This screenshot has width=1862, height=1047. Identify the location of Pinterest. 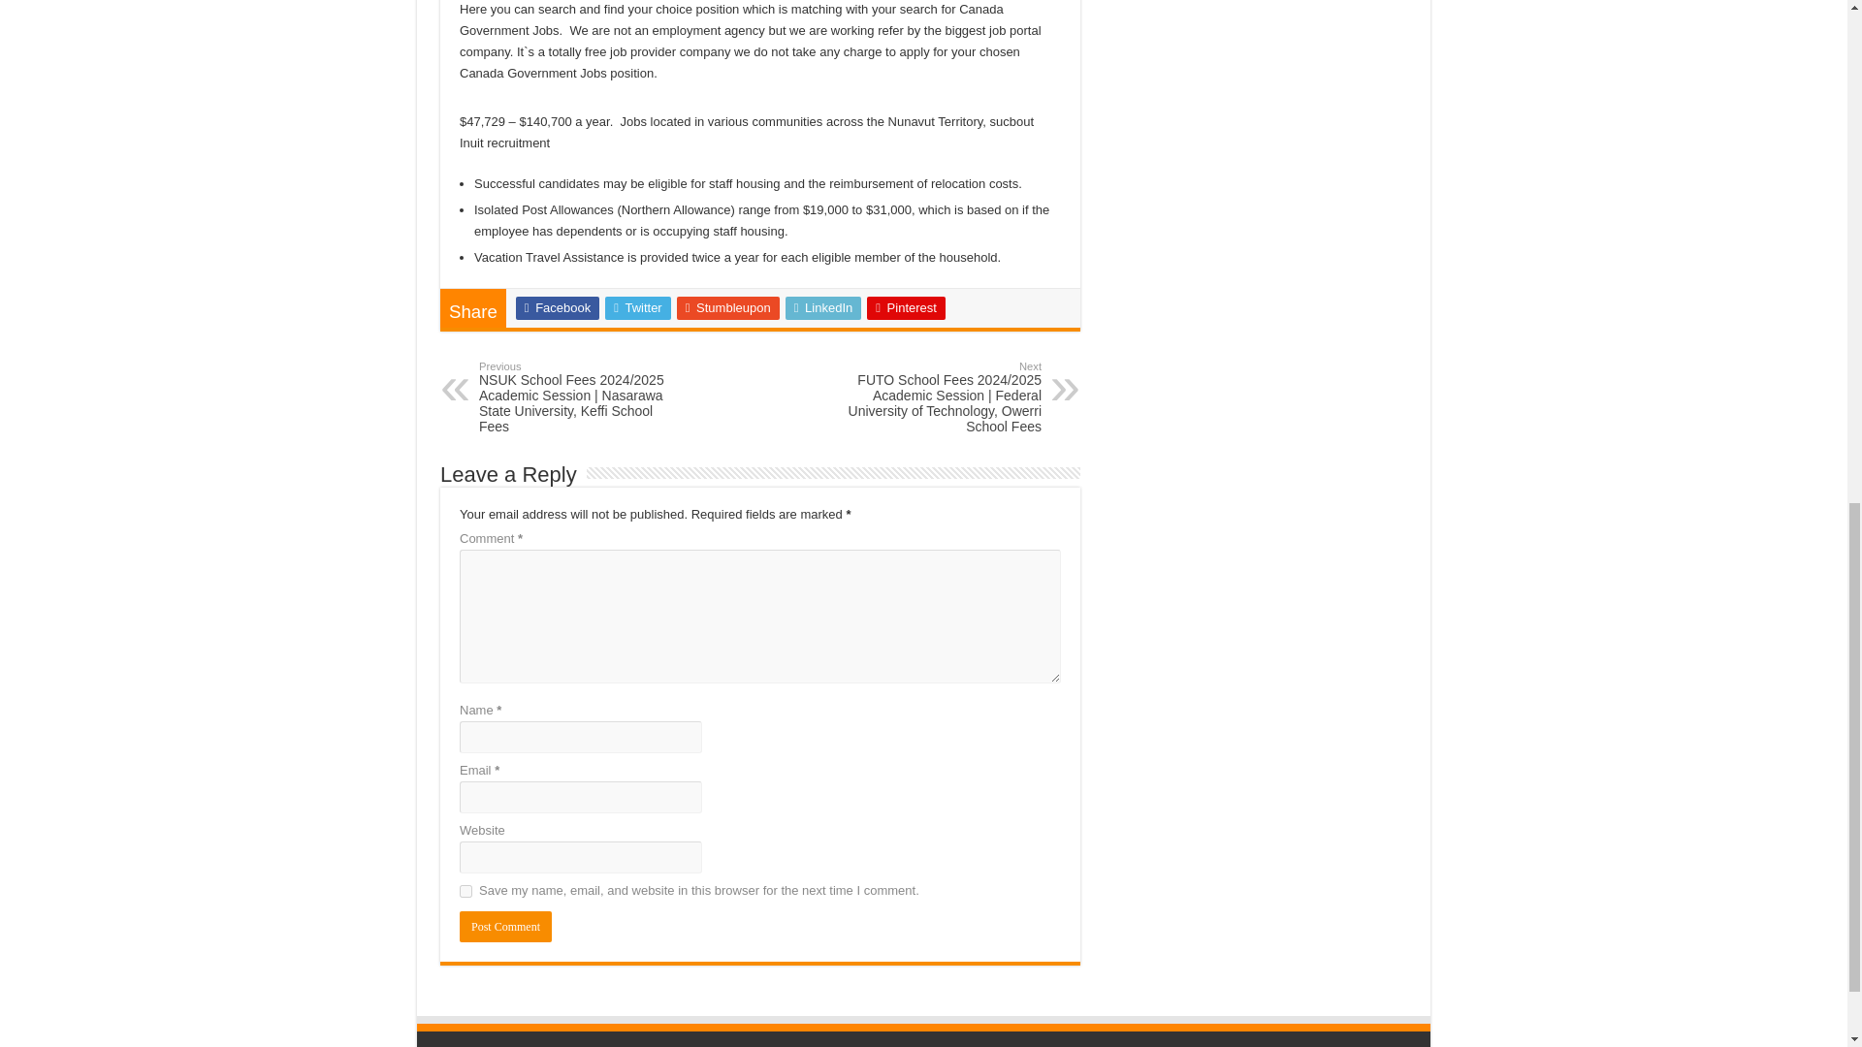
(906, 308).